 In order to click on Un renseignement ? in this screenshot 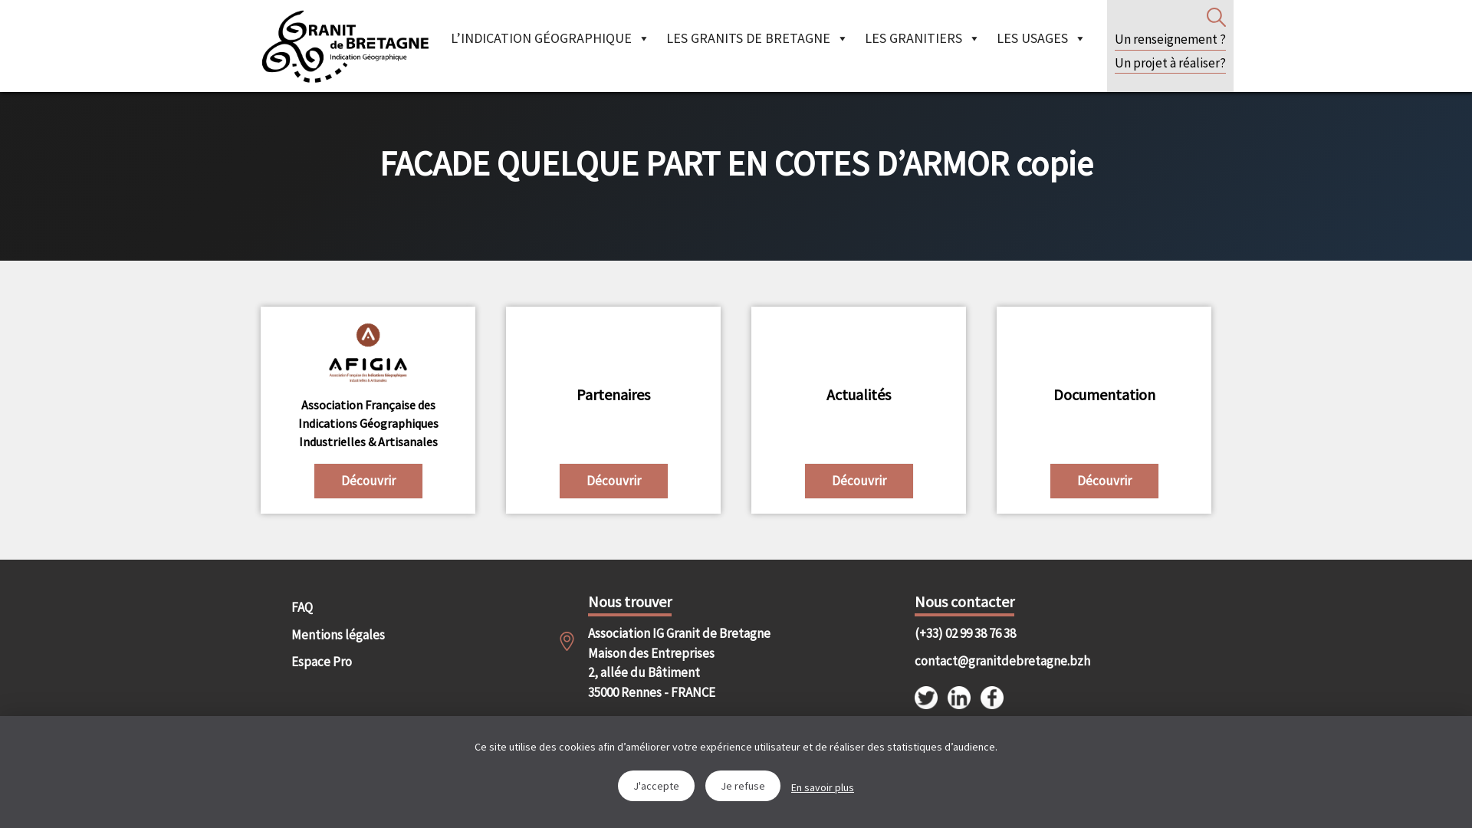, I will do `click(1170, 40)`.